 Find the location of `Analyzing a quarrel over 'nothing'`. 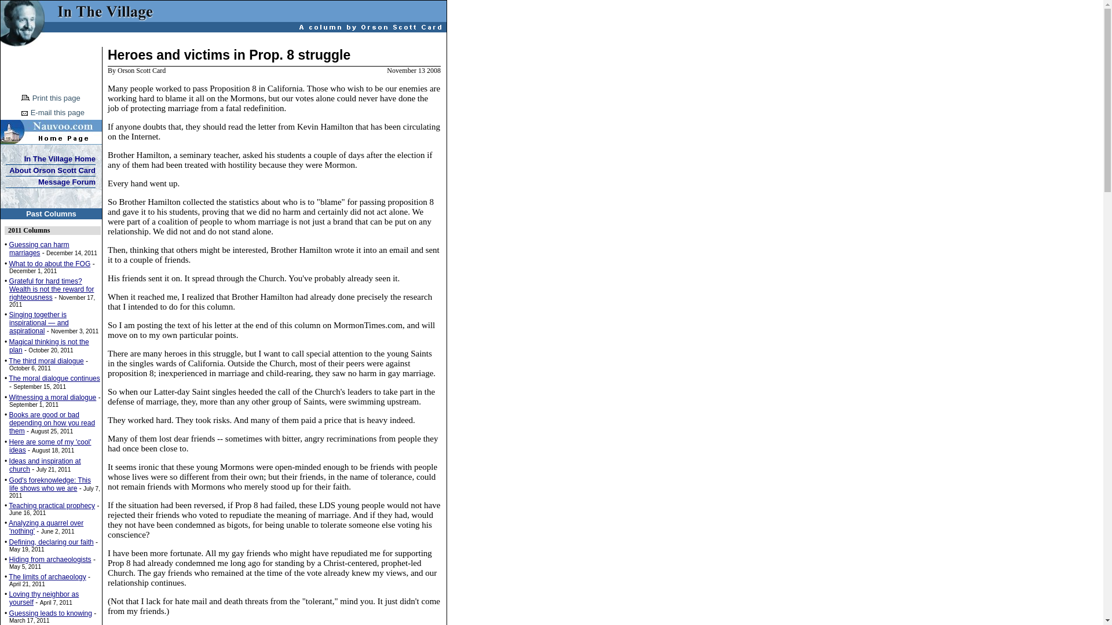

Analyzing a quarrel over 'nothing' is located at coordinates (46, 527).